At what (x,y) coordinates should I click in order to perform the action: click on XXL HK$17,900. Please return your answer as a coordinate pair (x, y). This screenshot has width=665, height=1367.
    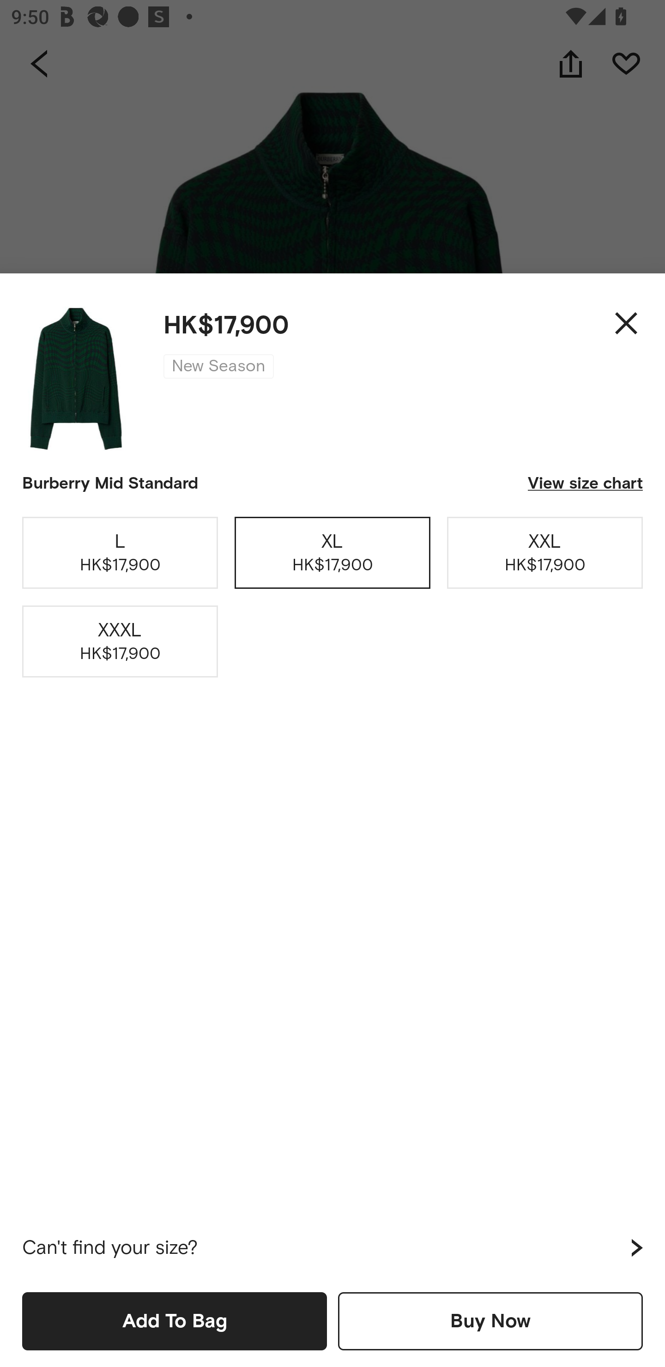
    Looking at the image, I should click on (545, 552).